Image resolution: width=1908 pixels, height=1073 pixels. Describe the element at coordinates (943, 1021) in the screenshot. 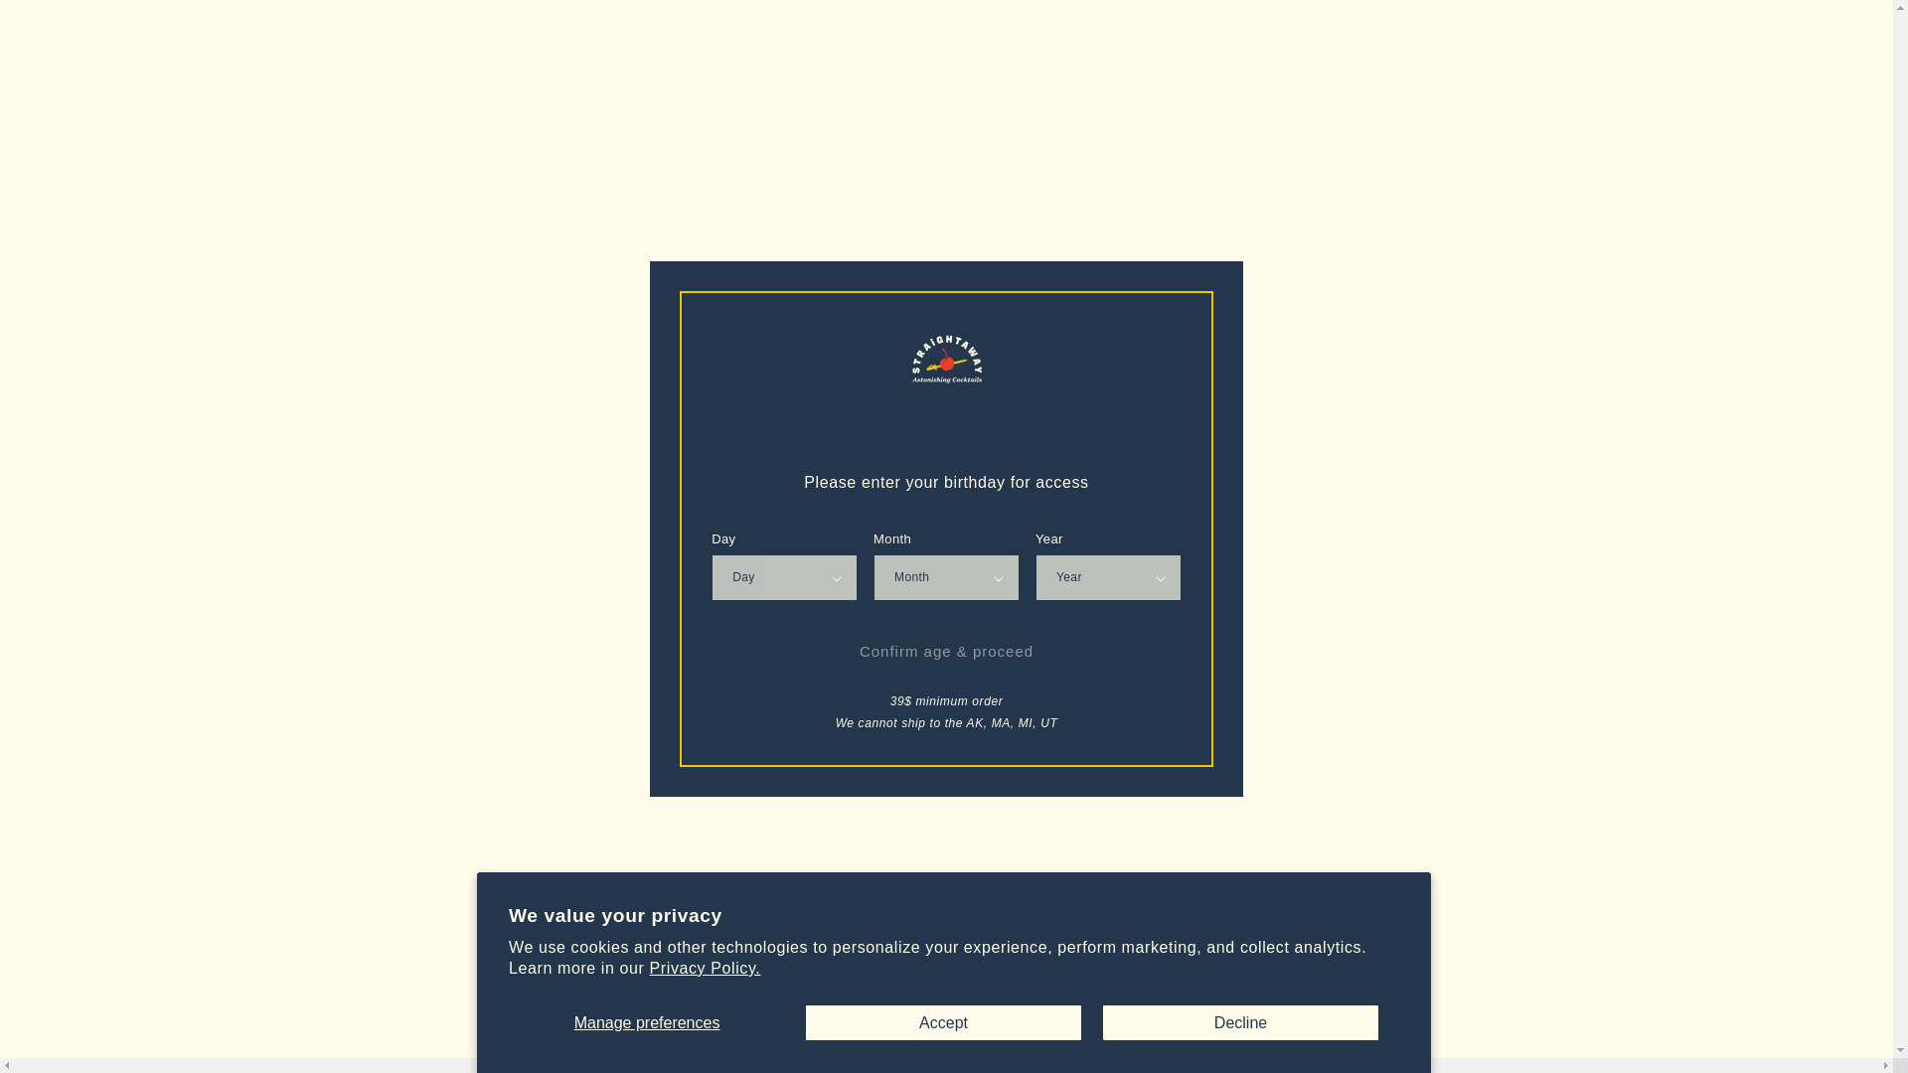

I see `Accept` at that location.